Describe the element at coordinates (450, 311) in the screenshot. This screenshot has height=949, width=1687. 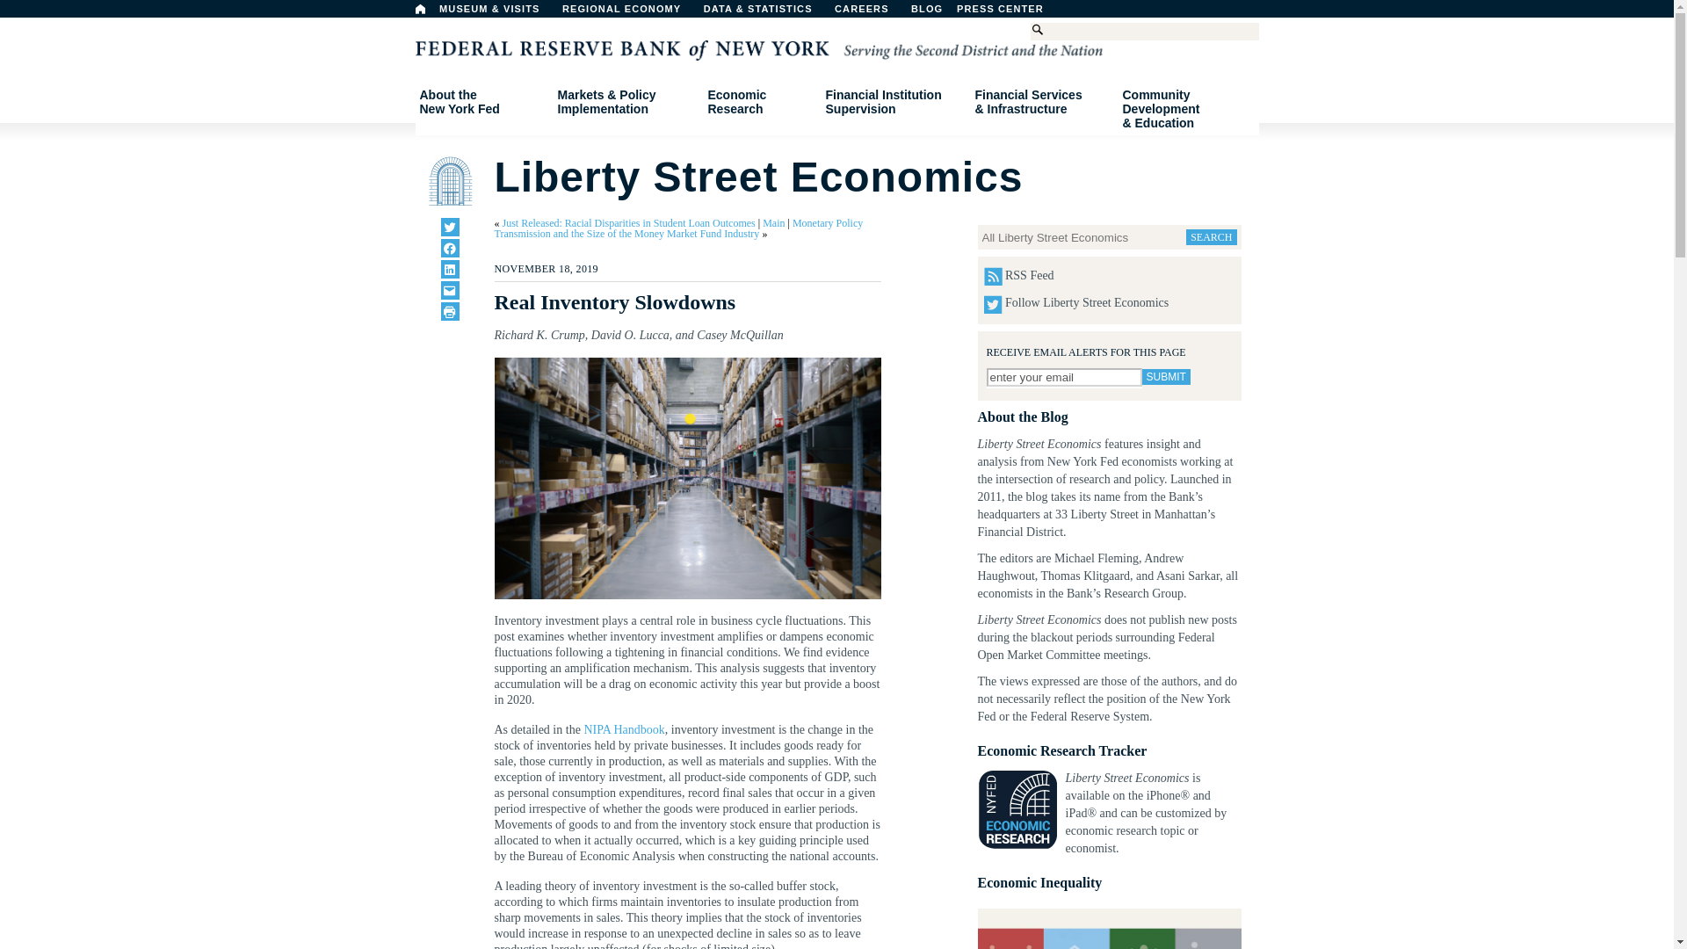
I see `Click to share on Twitter` at that location.